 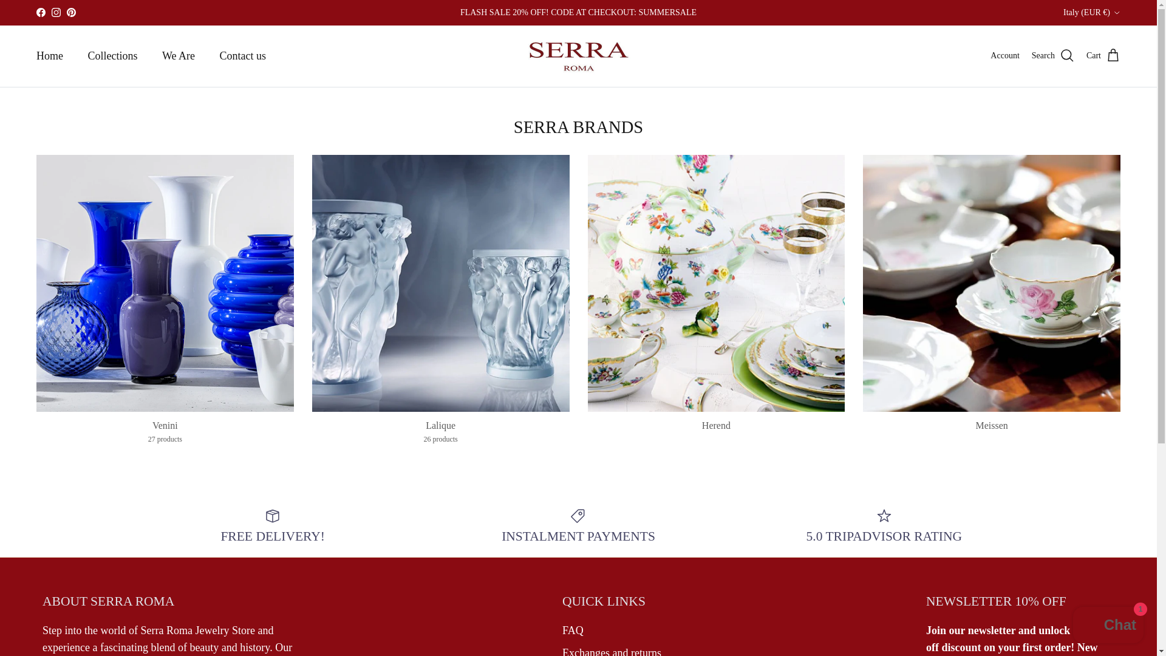 I want to click on Contact us, so click(x=243, y=56).